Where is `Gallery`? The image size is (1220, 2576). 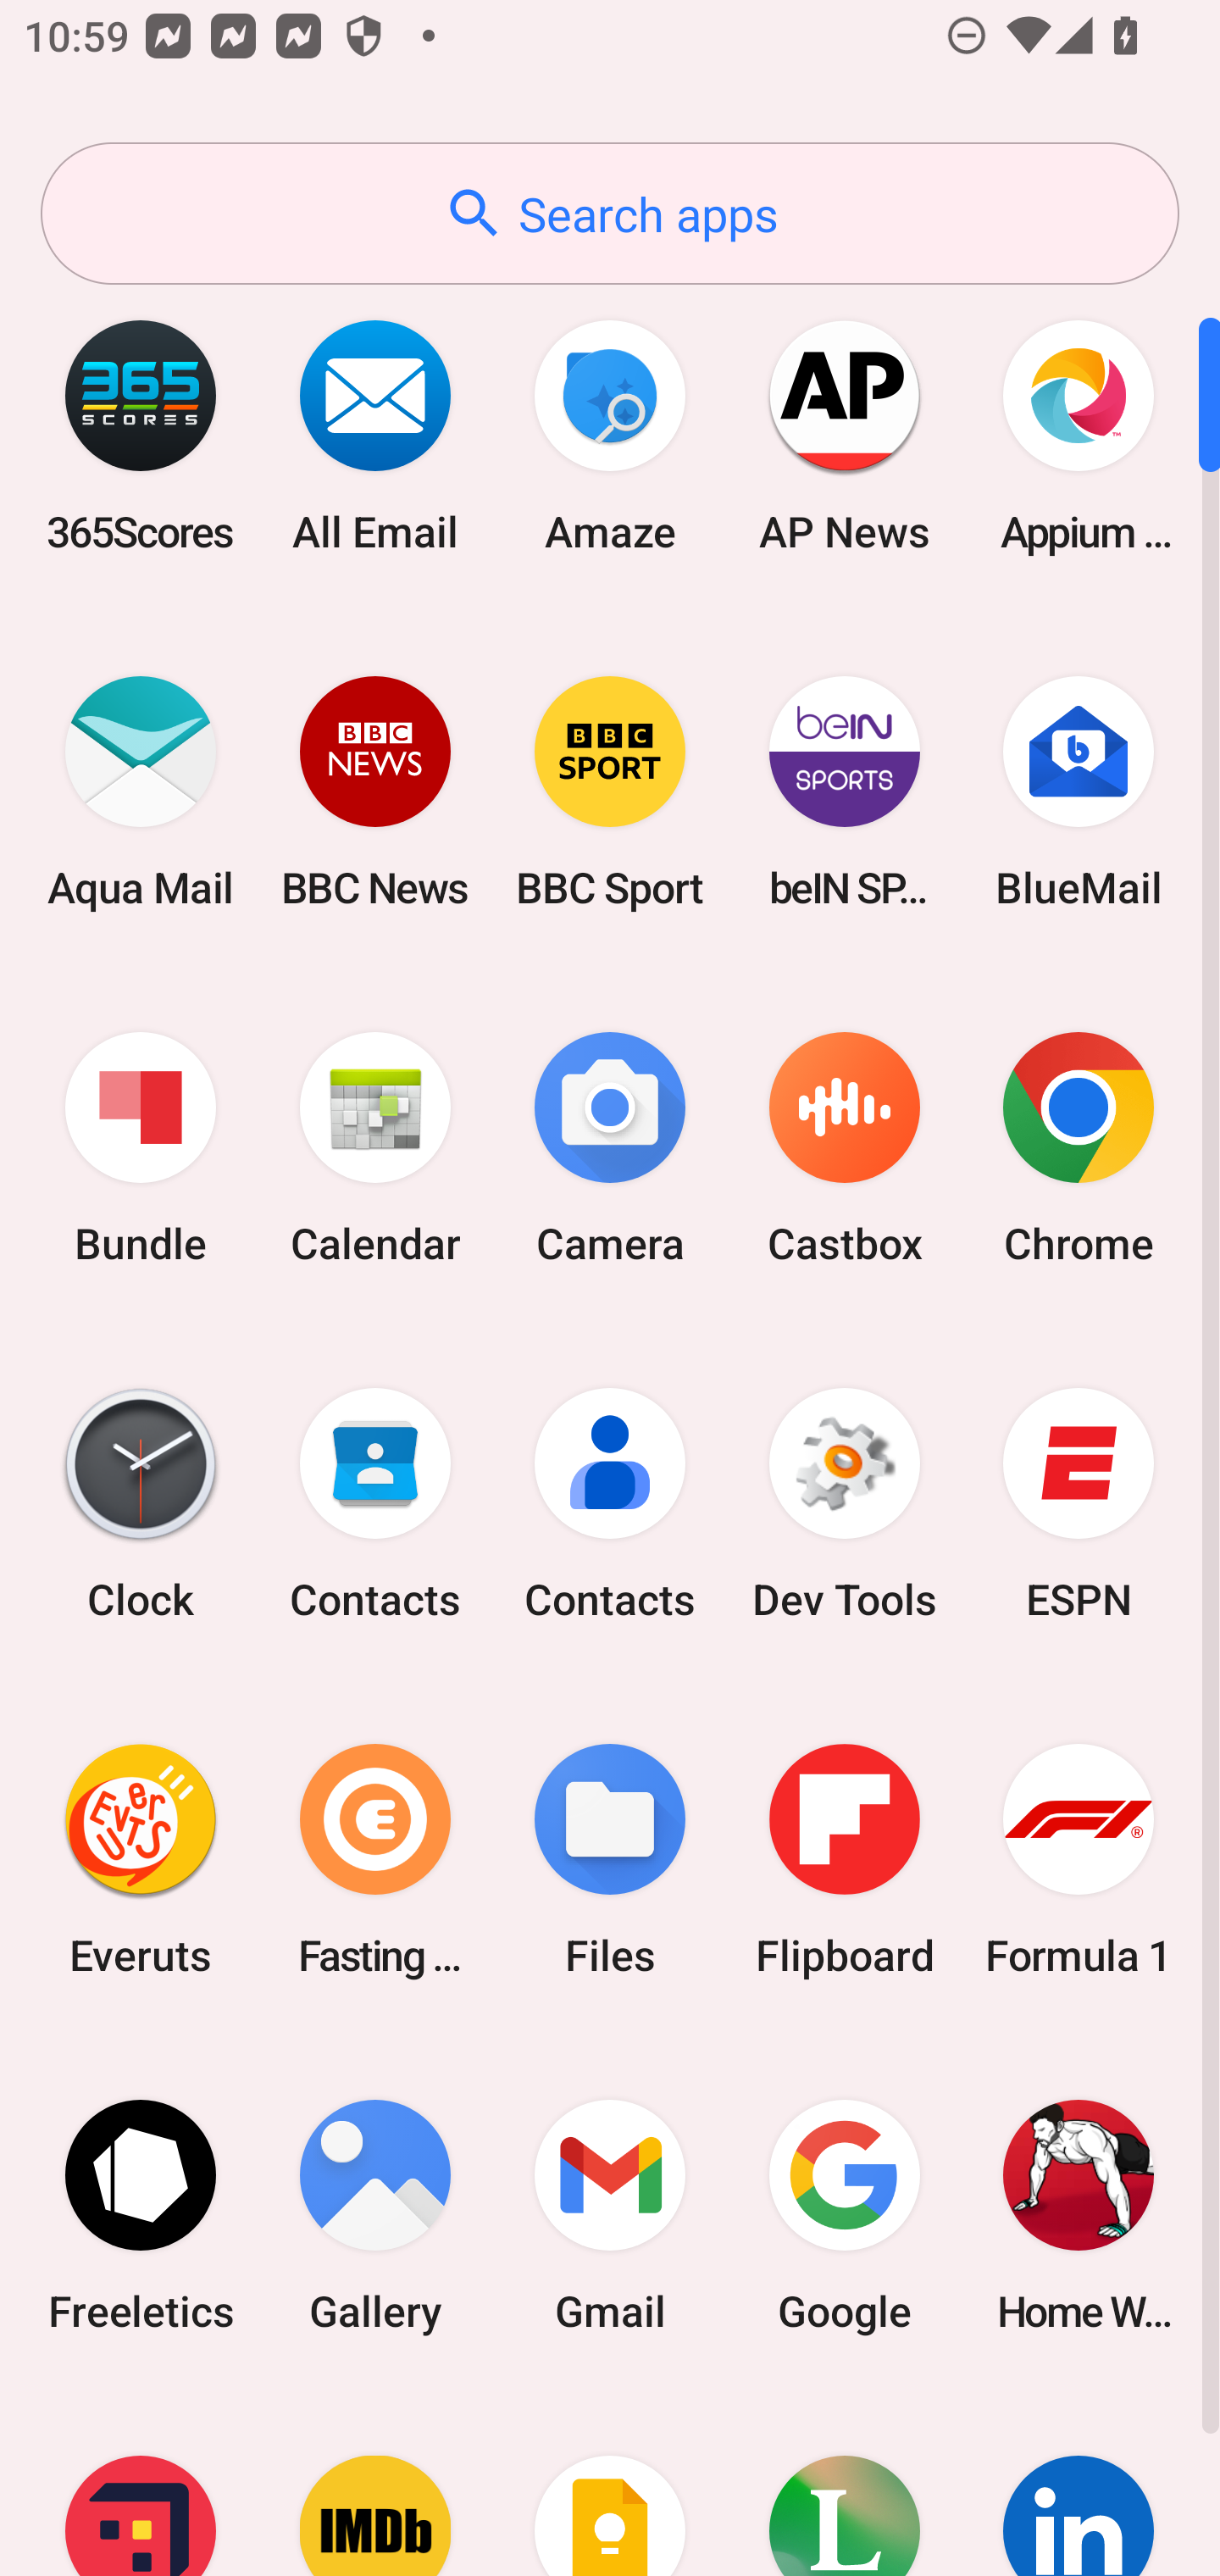
Gallery is located at coordinates (375, 2215).